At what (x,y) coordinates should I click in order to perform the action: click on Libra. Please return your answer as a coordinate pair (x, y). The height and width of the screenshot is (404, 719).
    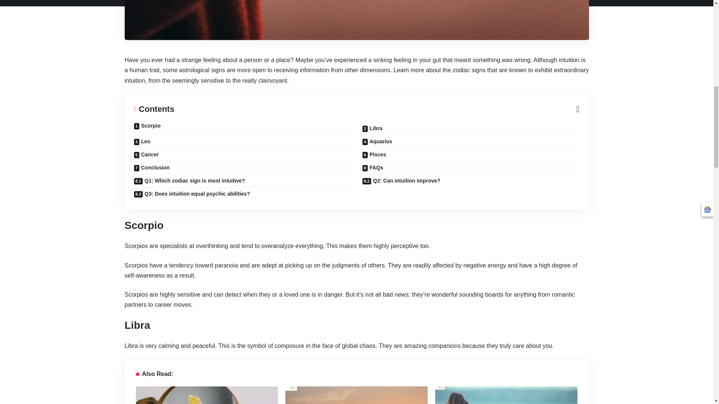
    Looking at the image, I should click on (471, 128).